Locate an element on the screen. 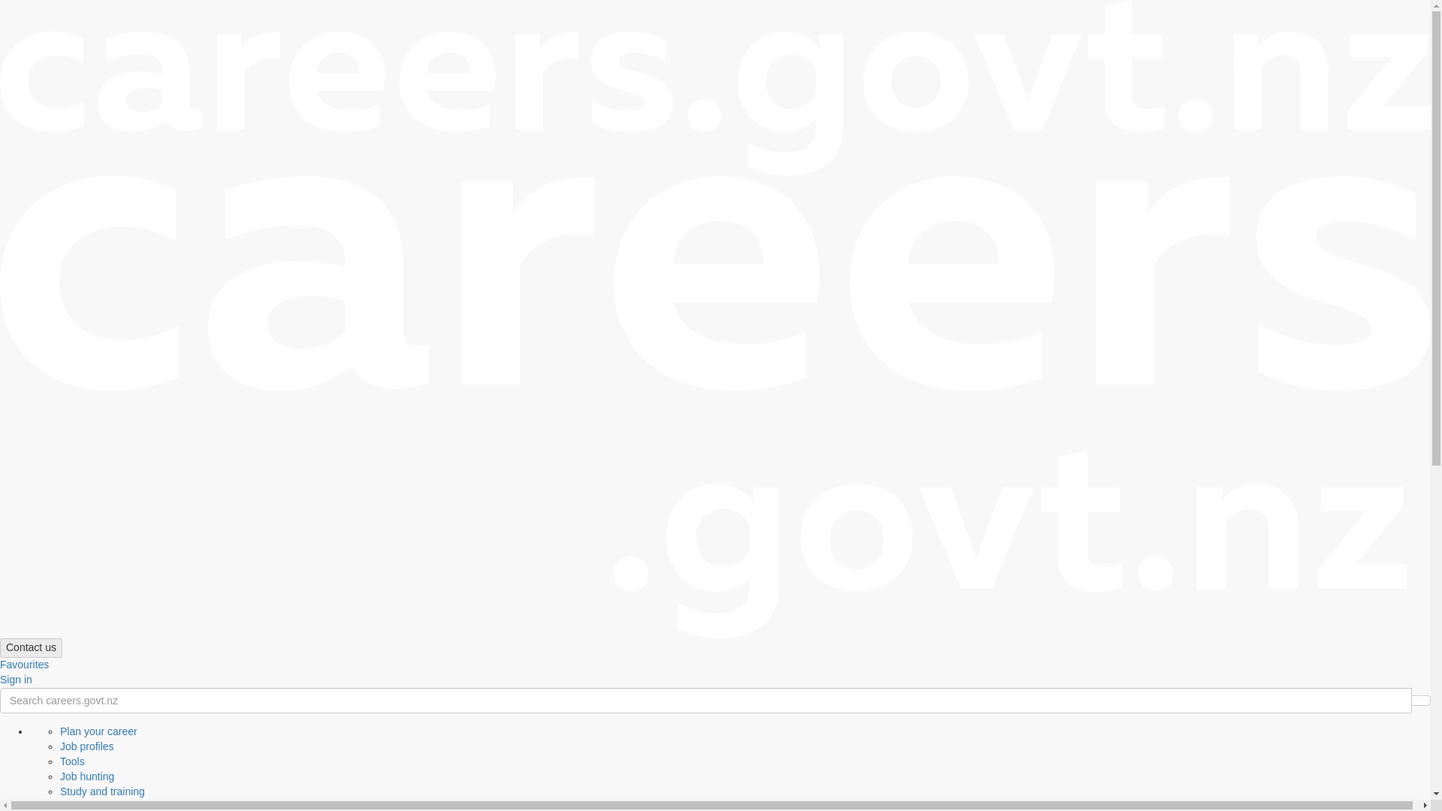  Favourites is located at coordinates (1421, 700).